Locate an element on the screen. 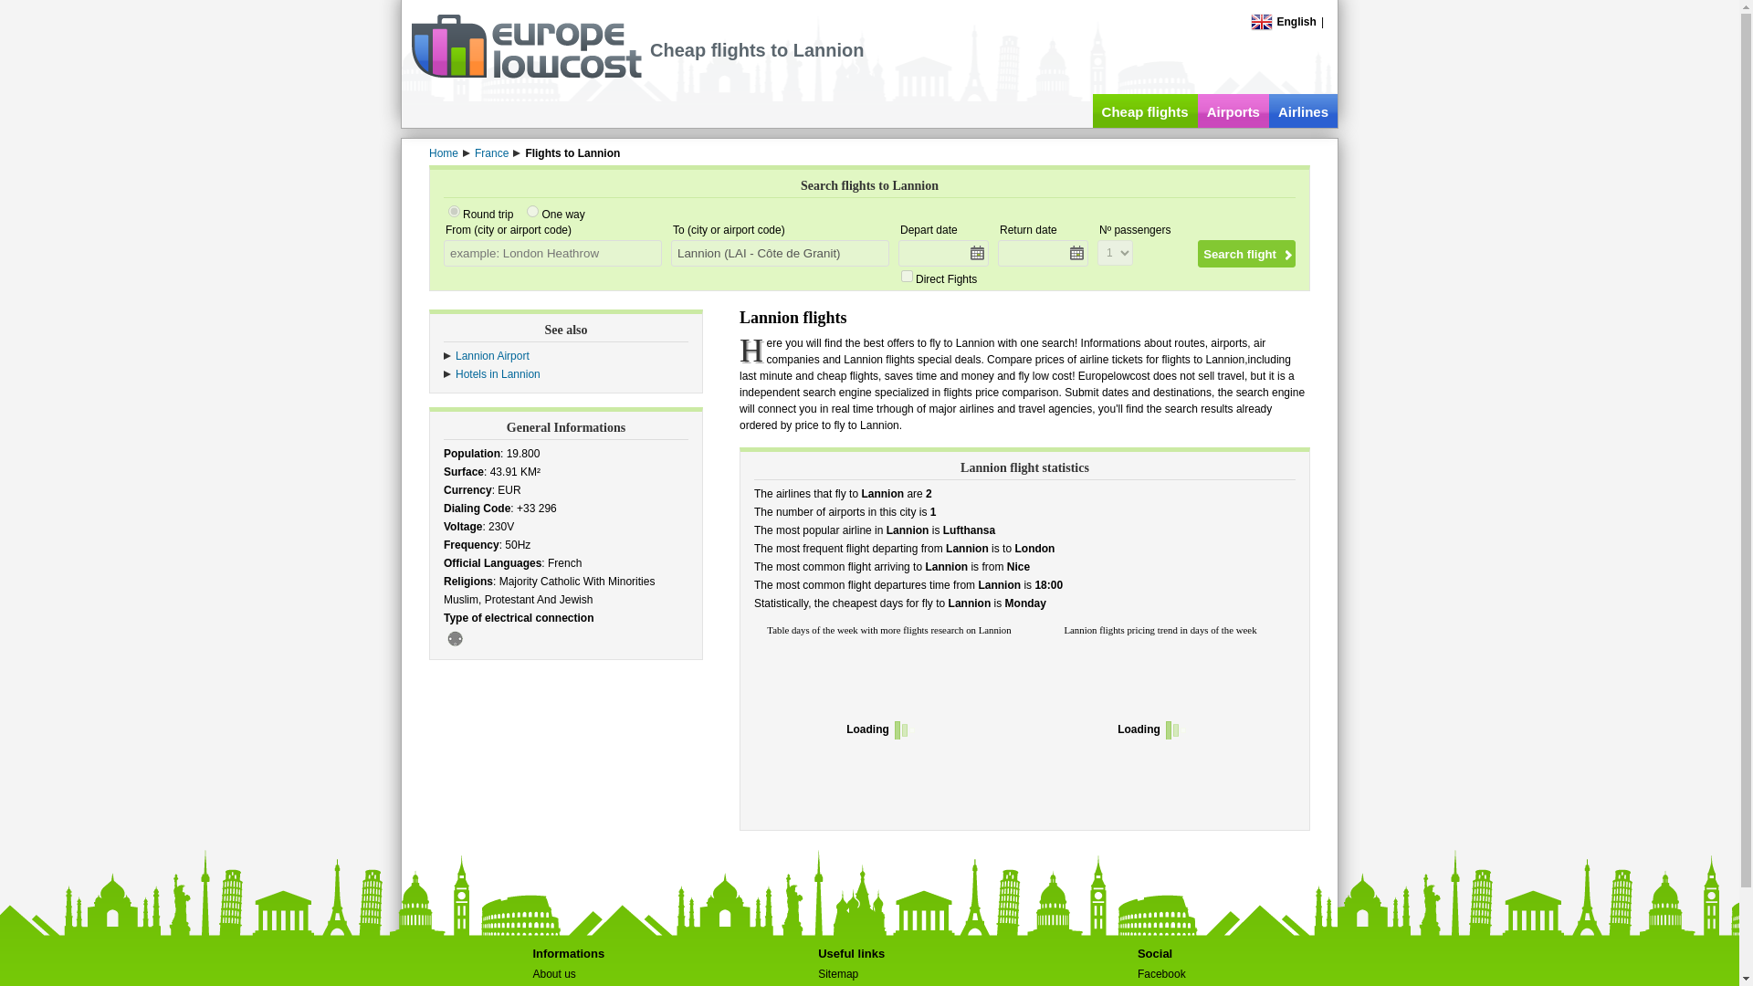 The image size is (1753, 986). Hotels in Lannion is located at coordinates (498, 373).